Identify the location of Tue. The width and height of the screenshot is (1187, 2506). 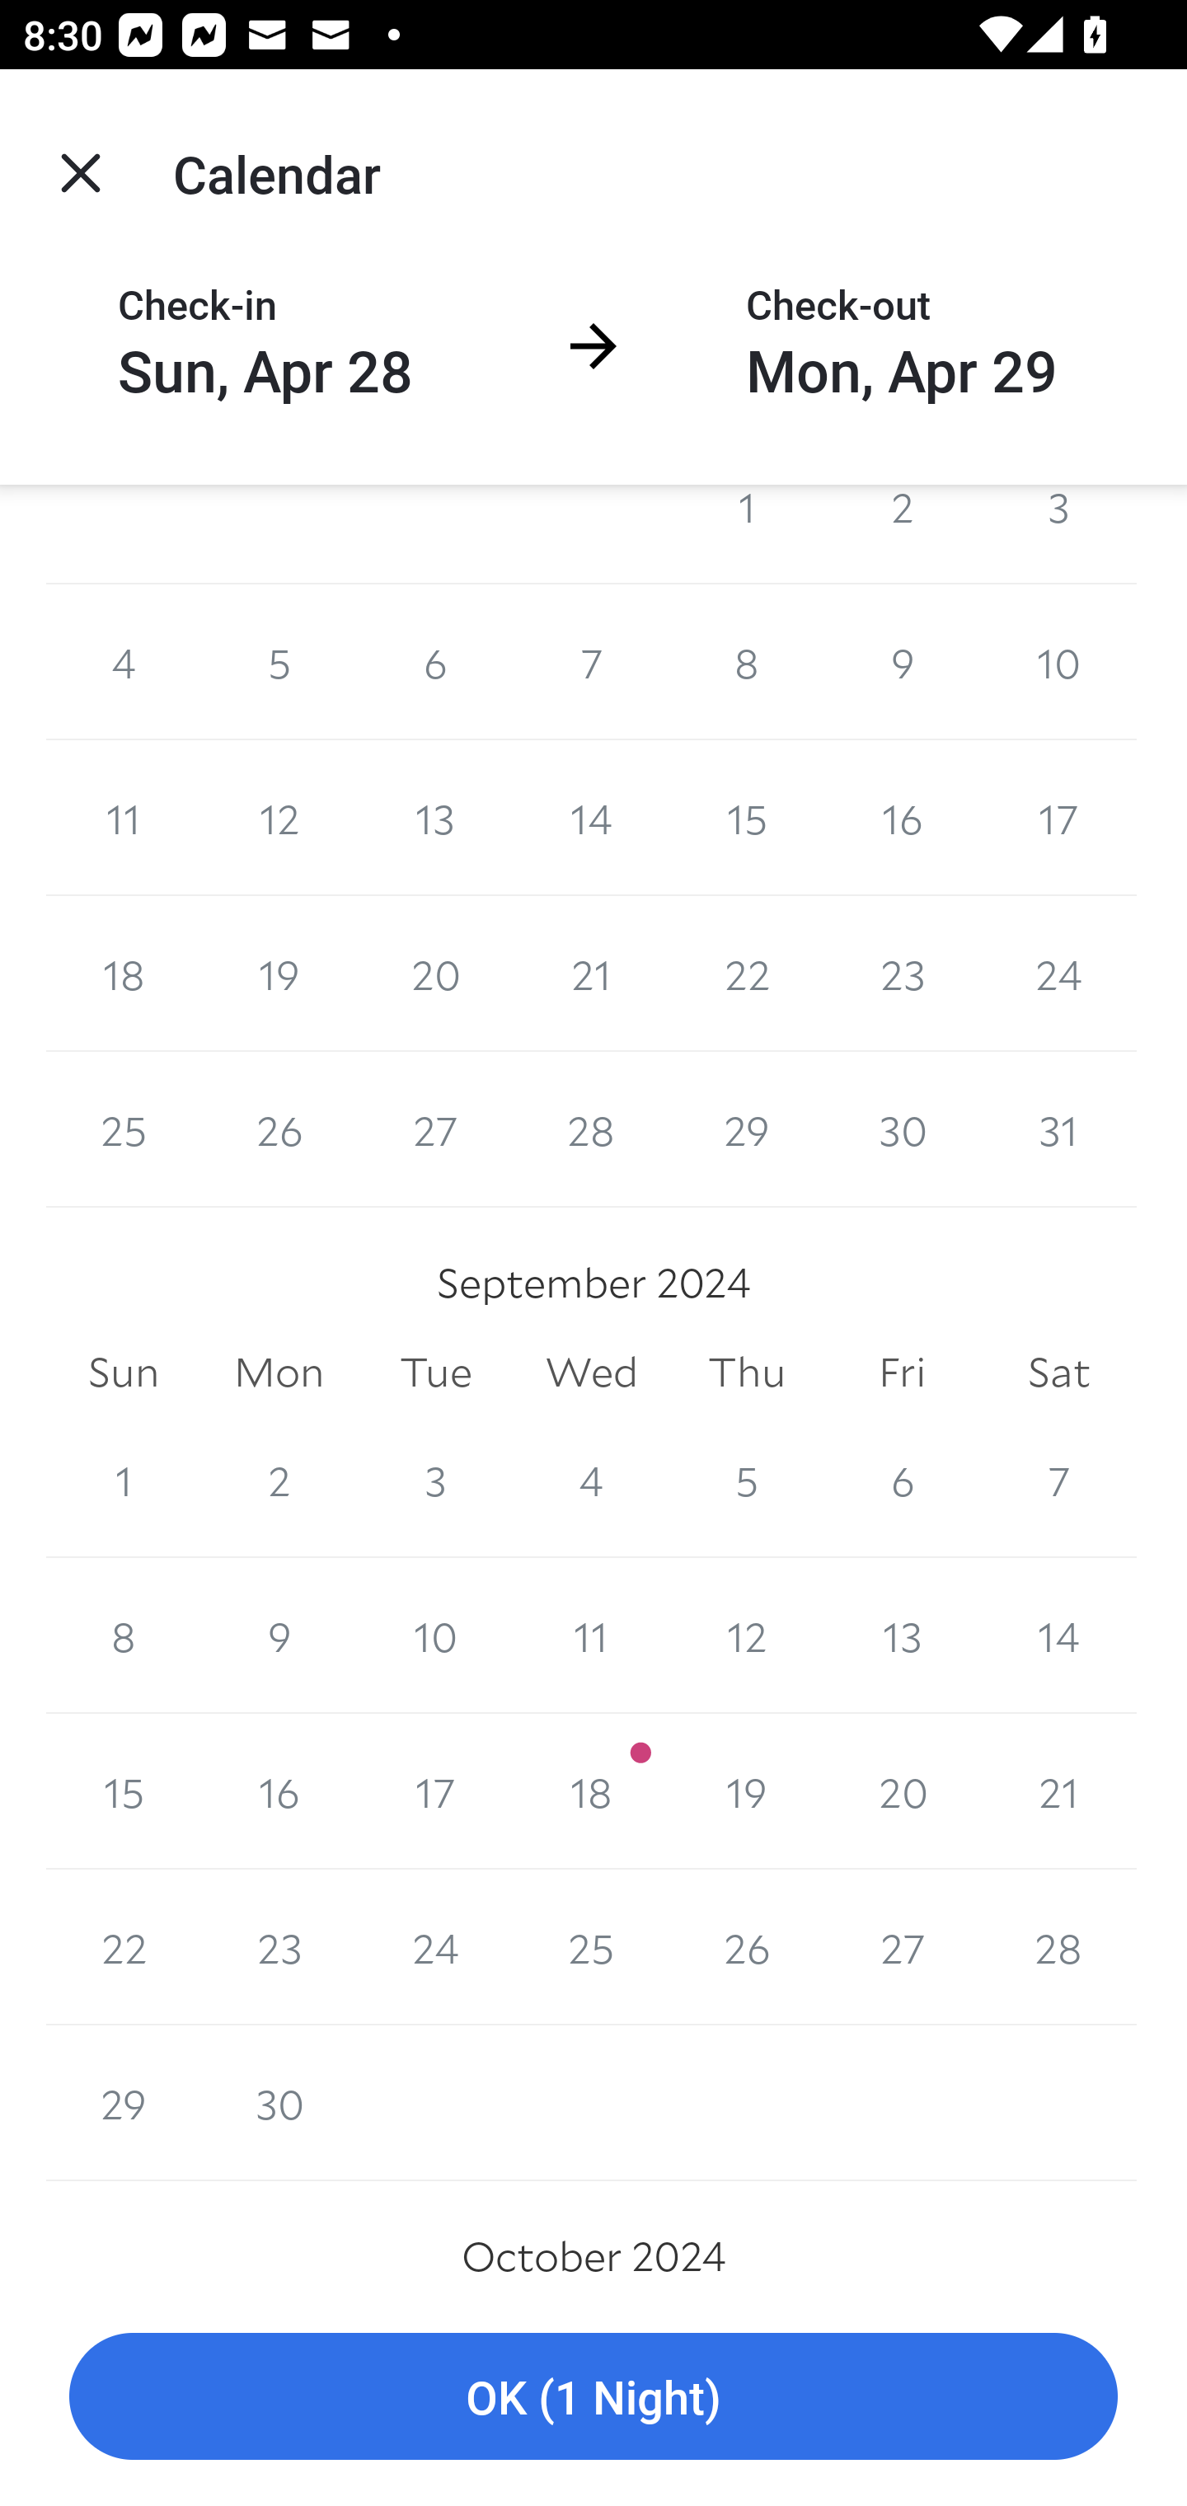
(435, 1373).